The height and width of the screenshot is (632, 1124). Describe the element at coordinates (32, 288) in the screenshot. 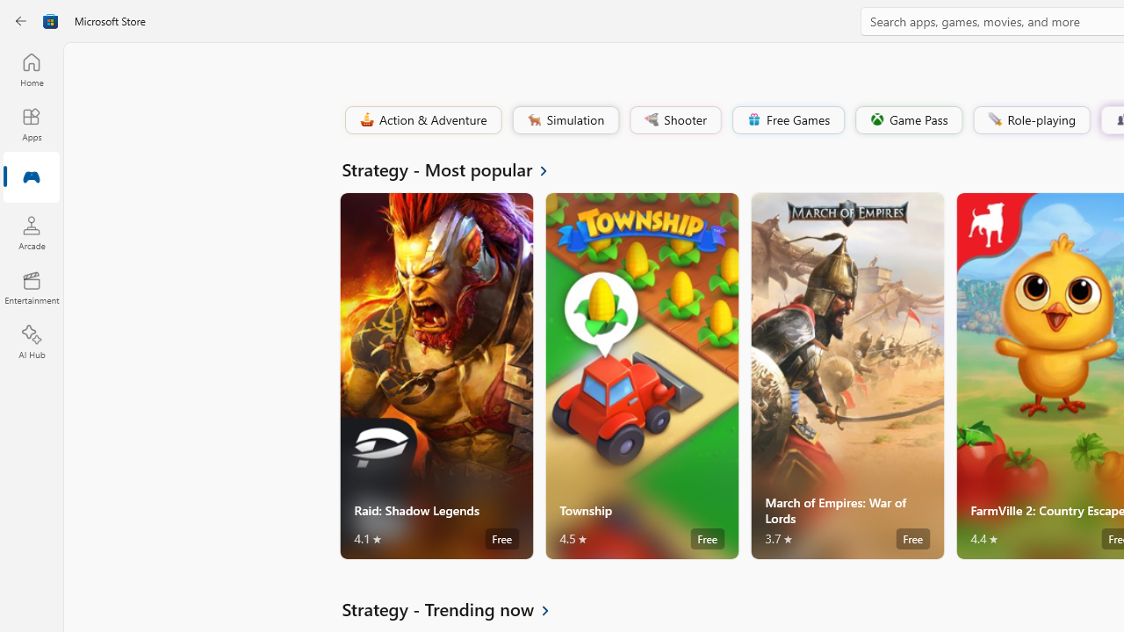

I see `Entertainment` at that location.